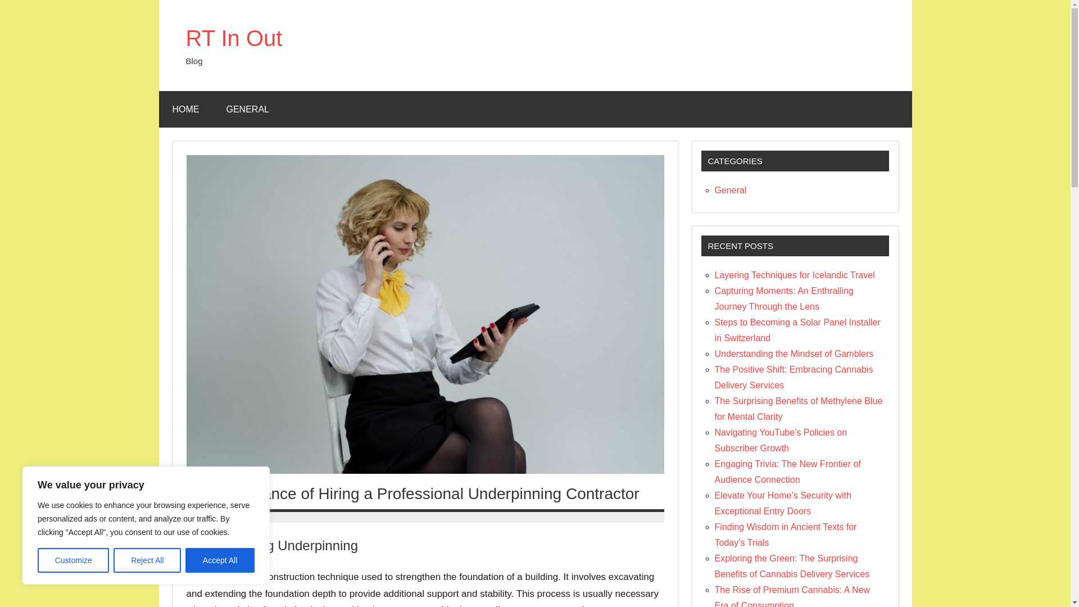 This screenshot has width=1079, height=607. Describe the element at coordinates (73, 560) in the screenshot. I see `Customize` at that location.